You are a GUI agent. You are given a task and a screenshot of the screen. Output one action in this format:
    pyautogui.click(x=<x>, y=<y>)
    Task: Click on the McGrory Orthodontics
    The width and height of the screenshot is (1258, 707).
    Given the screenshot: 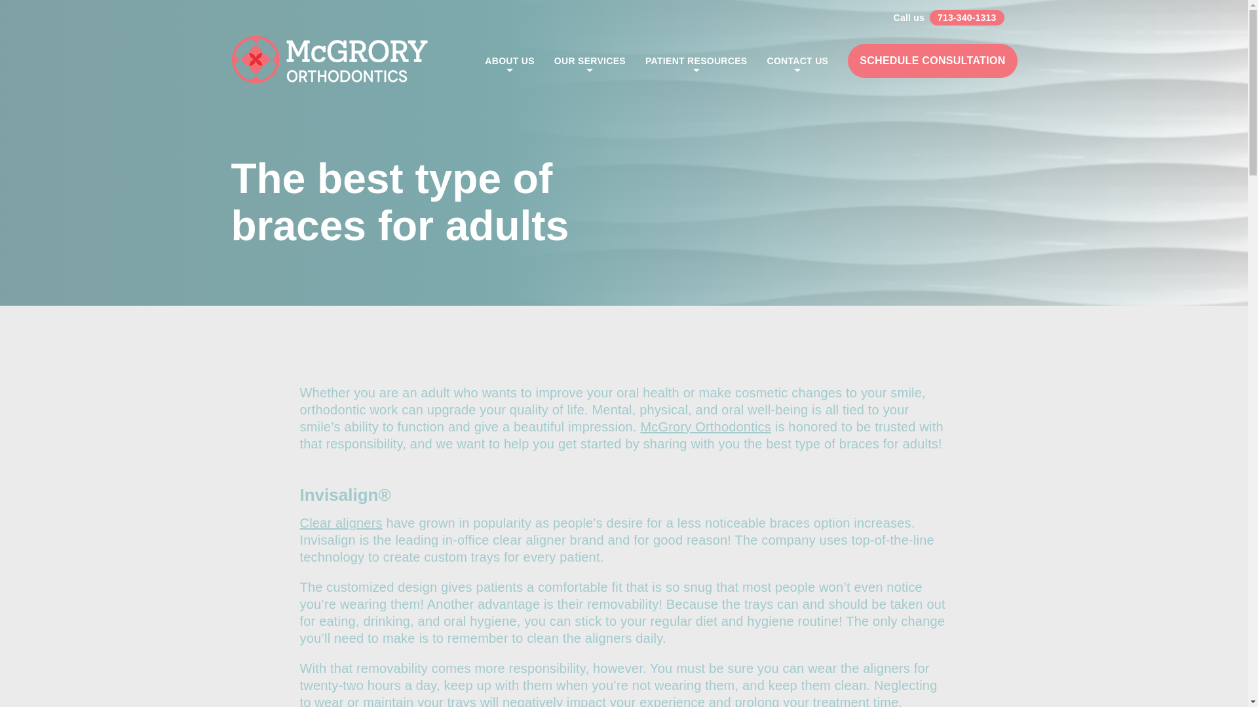 What is the action you would take?
    pyautogui.click(x=705, y=427)
    